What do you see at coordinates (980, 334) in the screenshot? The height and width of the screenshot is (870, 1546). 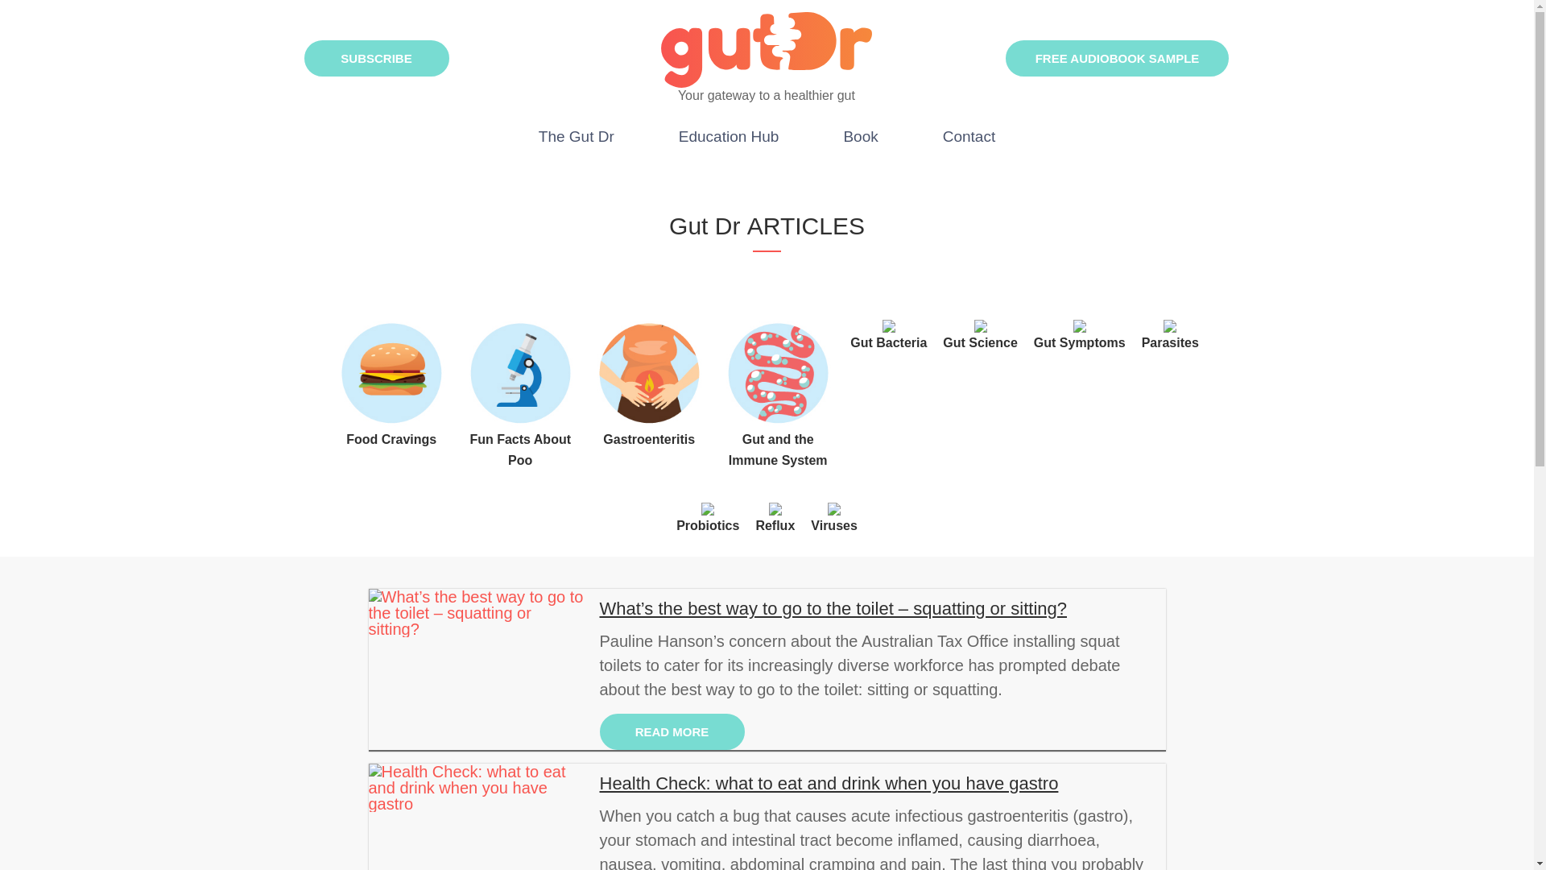 I see `Gut Science` at bounding box center [980, 334].